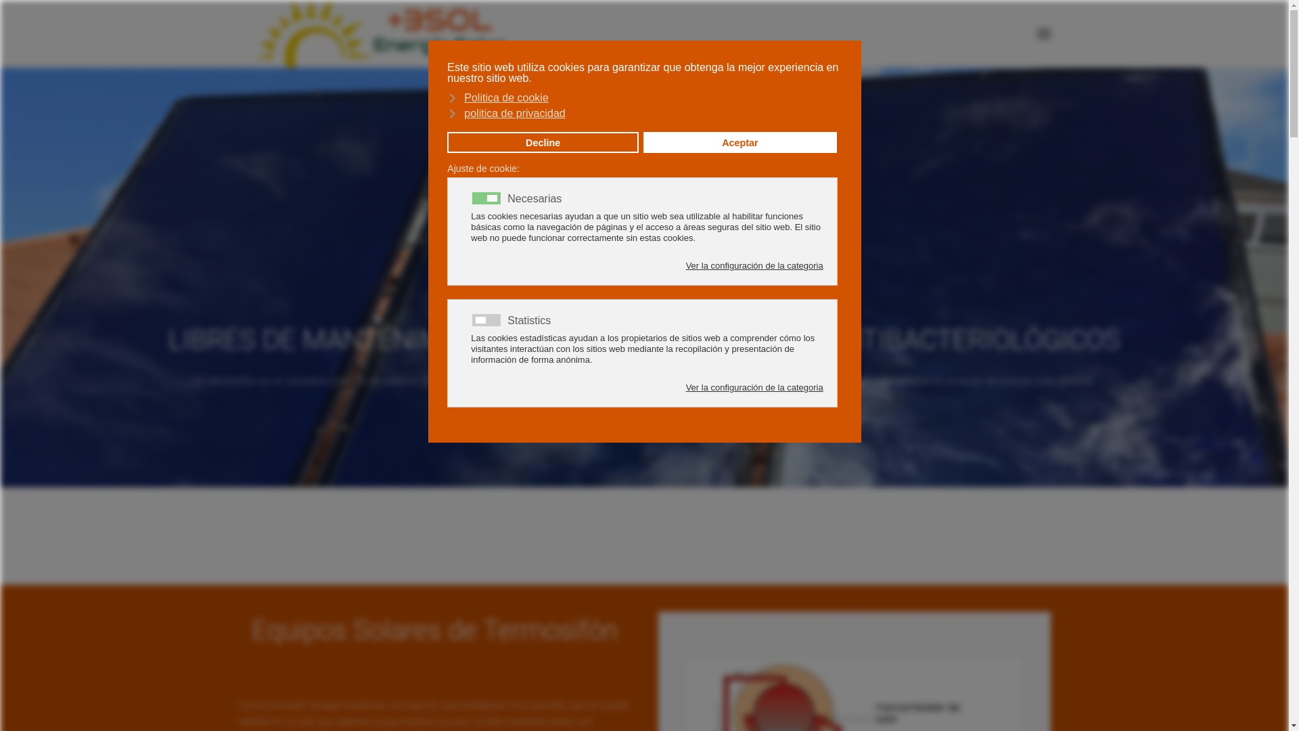 This screenshot has height=731, width=1299. Describe the element at coordinates (643, 97) in the screenshot. I see `Politica de cookie` at that location.